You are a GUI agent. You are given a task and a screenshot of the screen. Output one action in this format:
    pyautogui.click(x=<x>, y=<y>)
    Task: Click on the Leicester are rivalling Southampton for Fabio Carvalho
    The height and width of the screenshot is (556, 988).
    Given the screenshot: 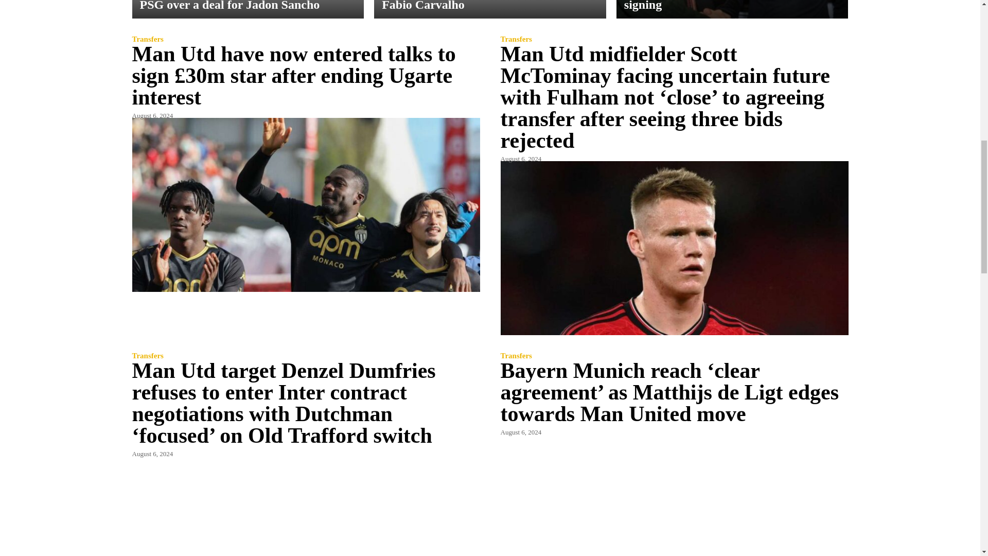 What is the action you would take?
    pyautogui.click(x=486, y=5)
    